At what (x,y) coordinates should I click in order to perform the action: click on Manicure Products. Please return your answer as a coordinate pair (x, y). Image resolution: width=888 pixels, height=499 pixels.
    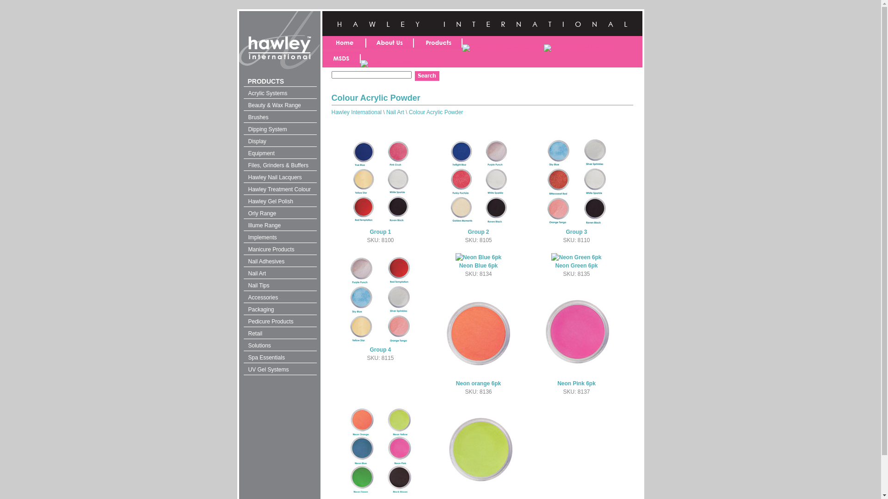
    Looking at the image, I should click on (280, 249).